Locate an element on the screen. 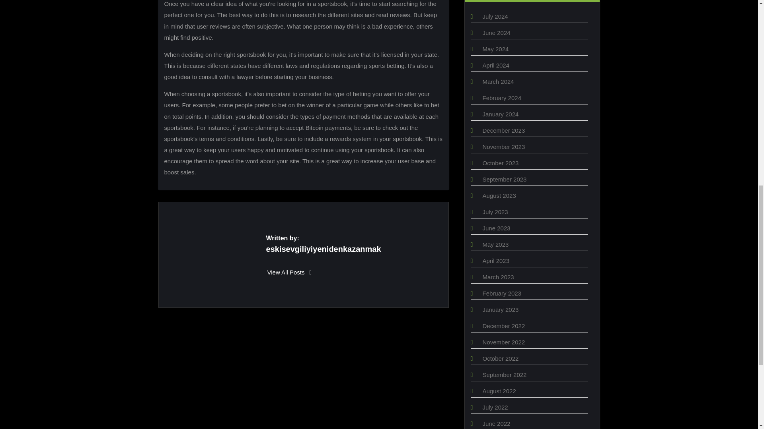 The width and height of the screenshot is (764, 429). December 2022 is located at coordinates (503, 326).